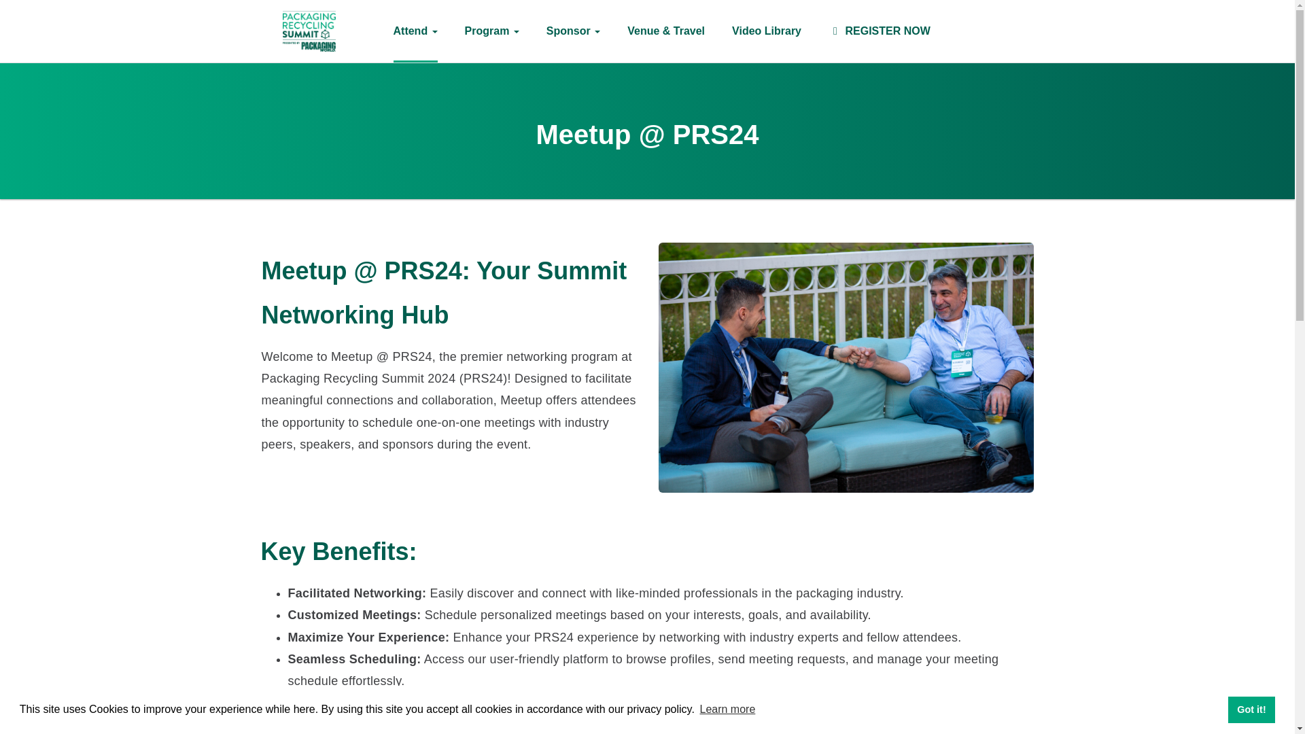 This screenshot has height=734, width=1305. Describe the element at coordinates (1251, 709) in the screenshot. I see `Got it!` at that location.